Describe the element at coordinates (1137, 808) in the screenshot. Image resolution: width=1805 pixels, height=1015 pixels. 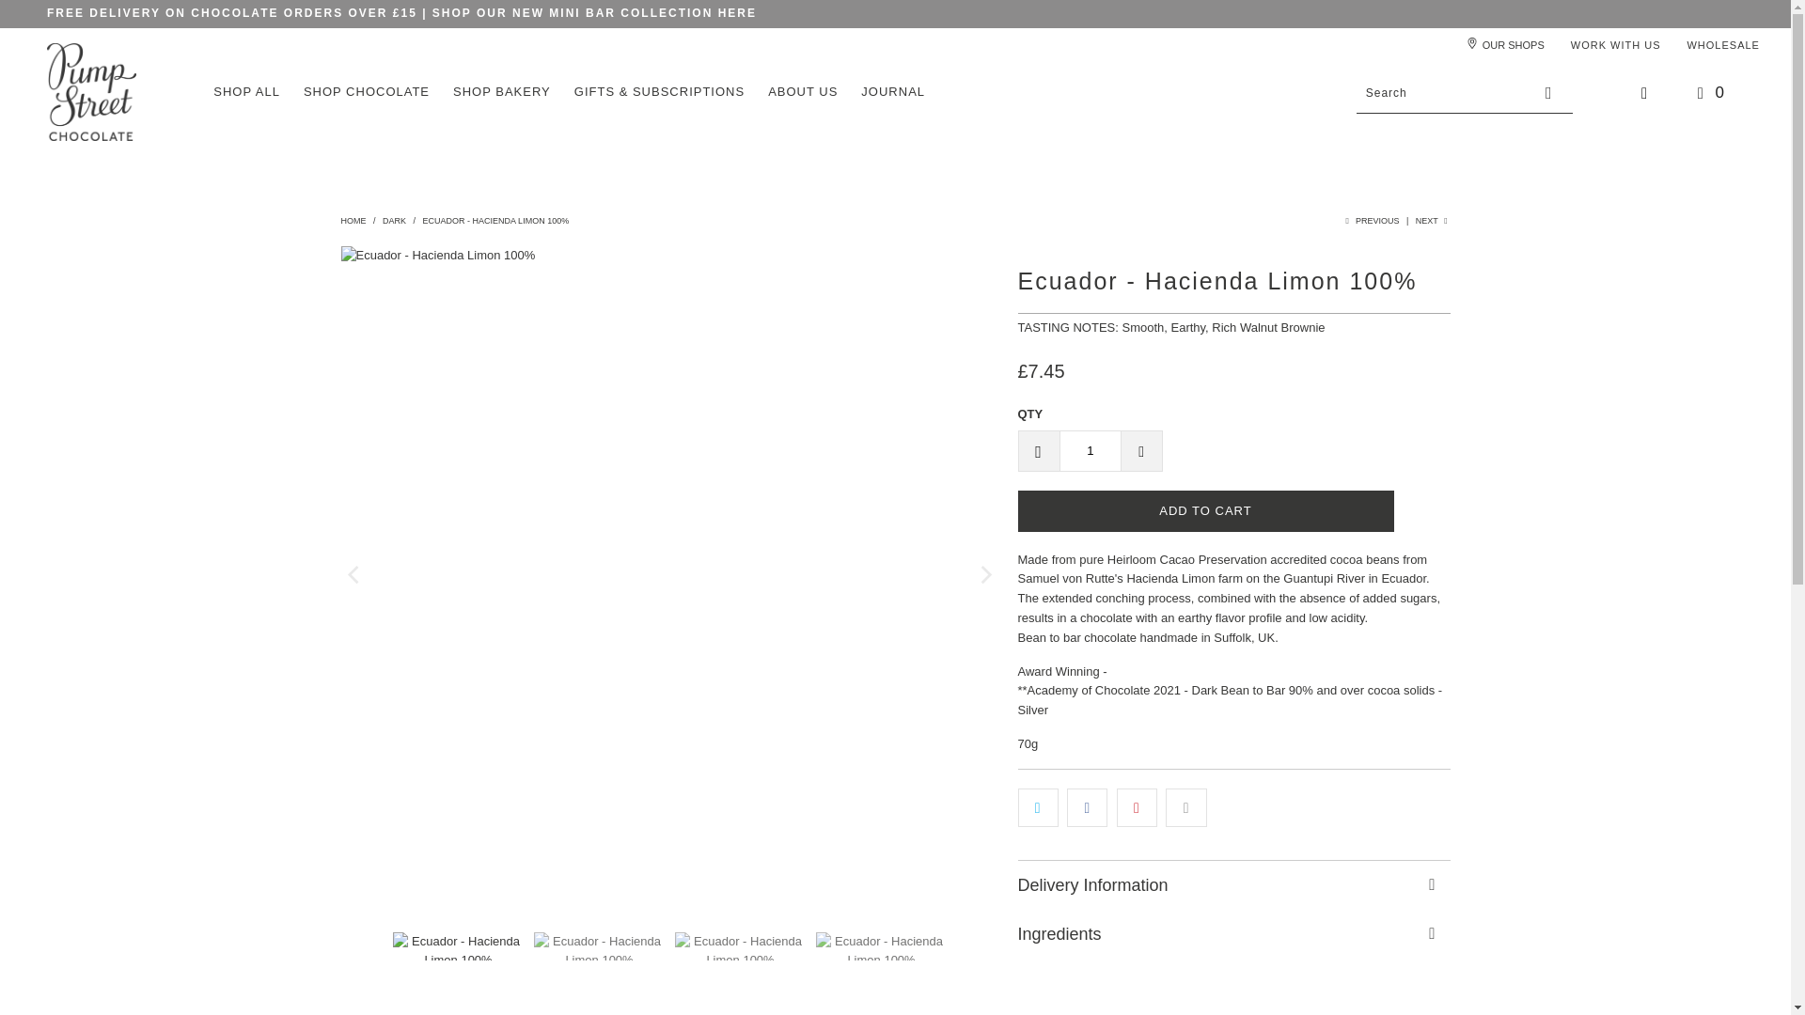
I see `Share this on Pinterest` at that location.